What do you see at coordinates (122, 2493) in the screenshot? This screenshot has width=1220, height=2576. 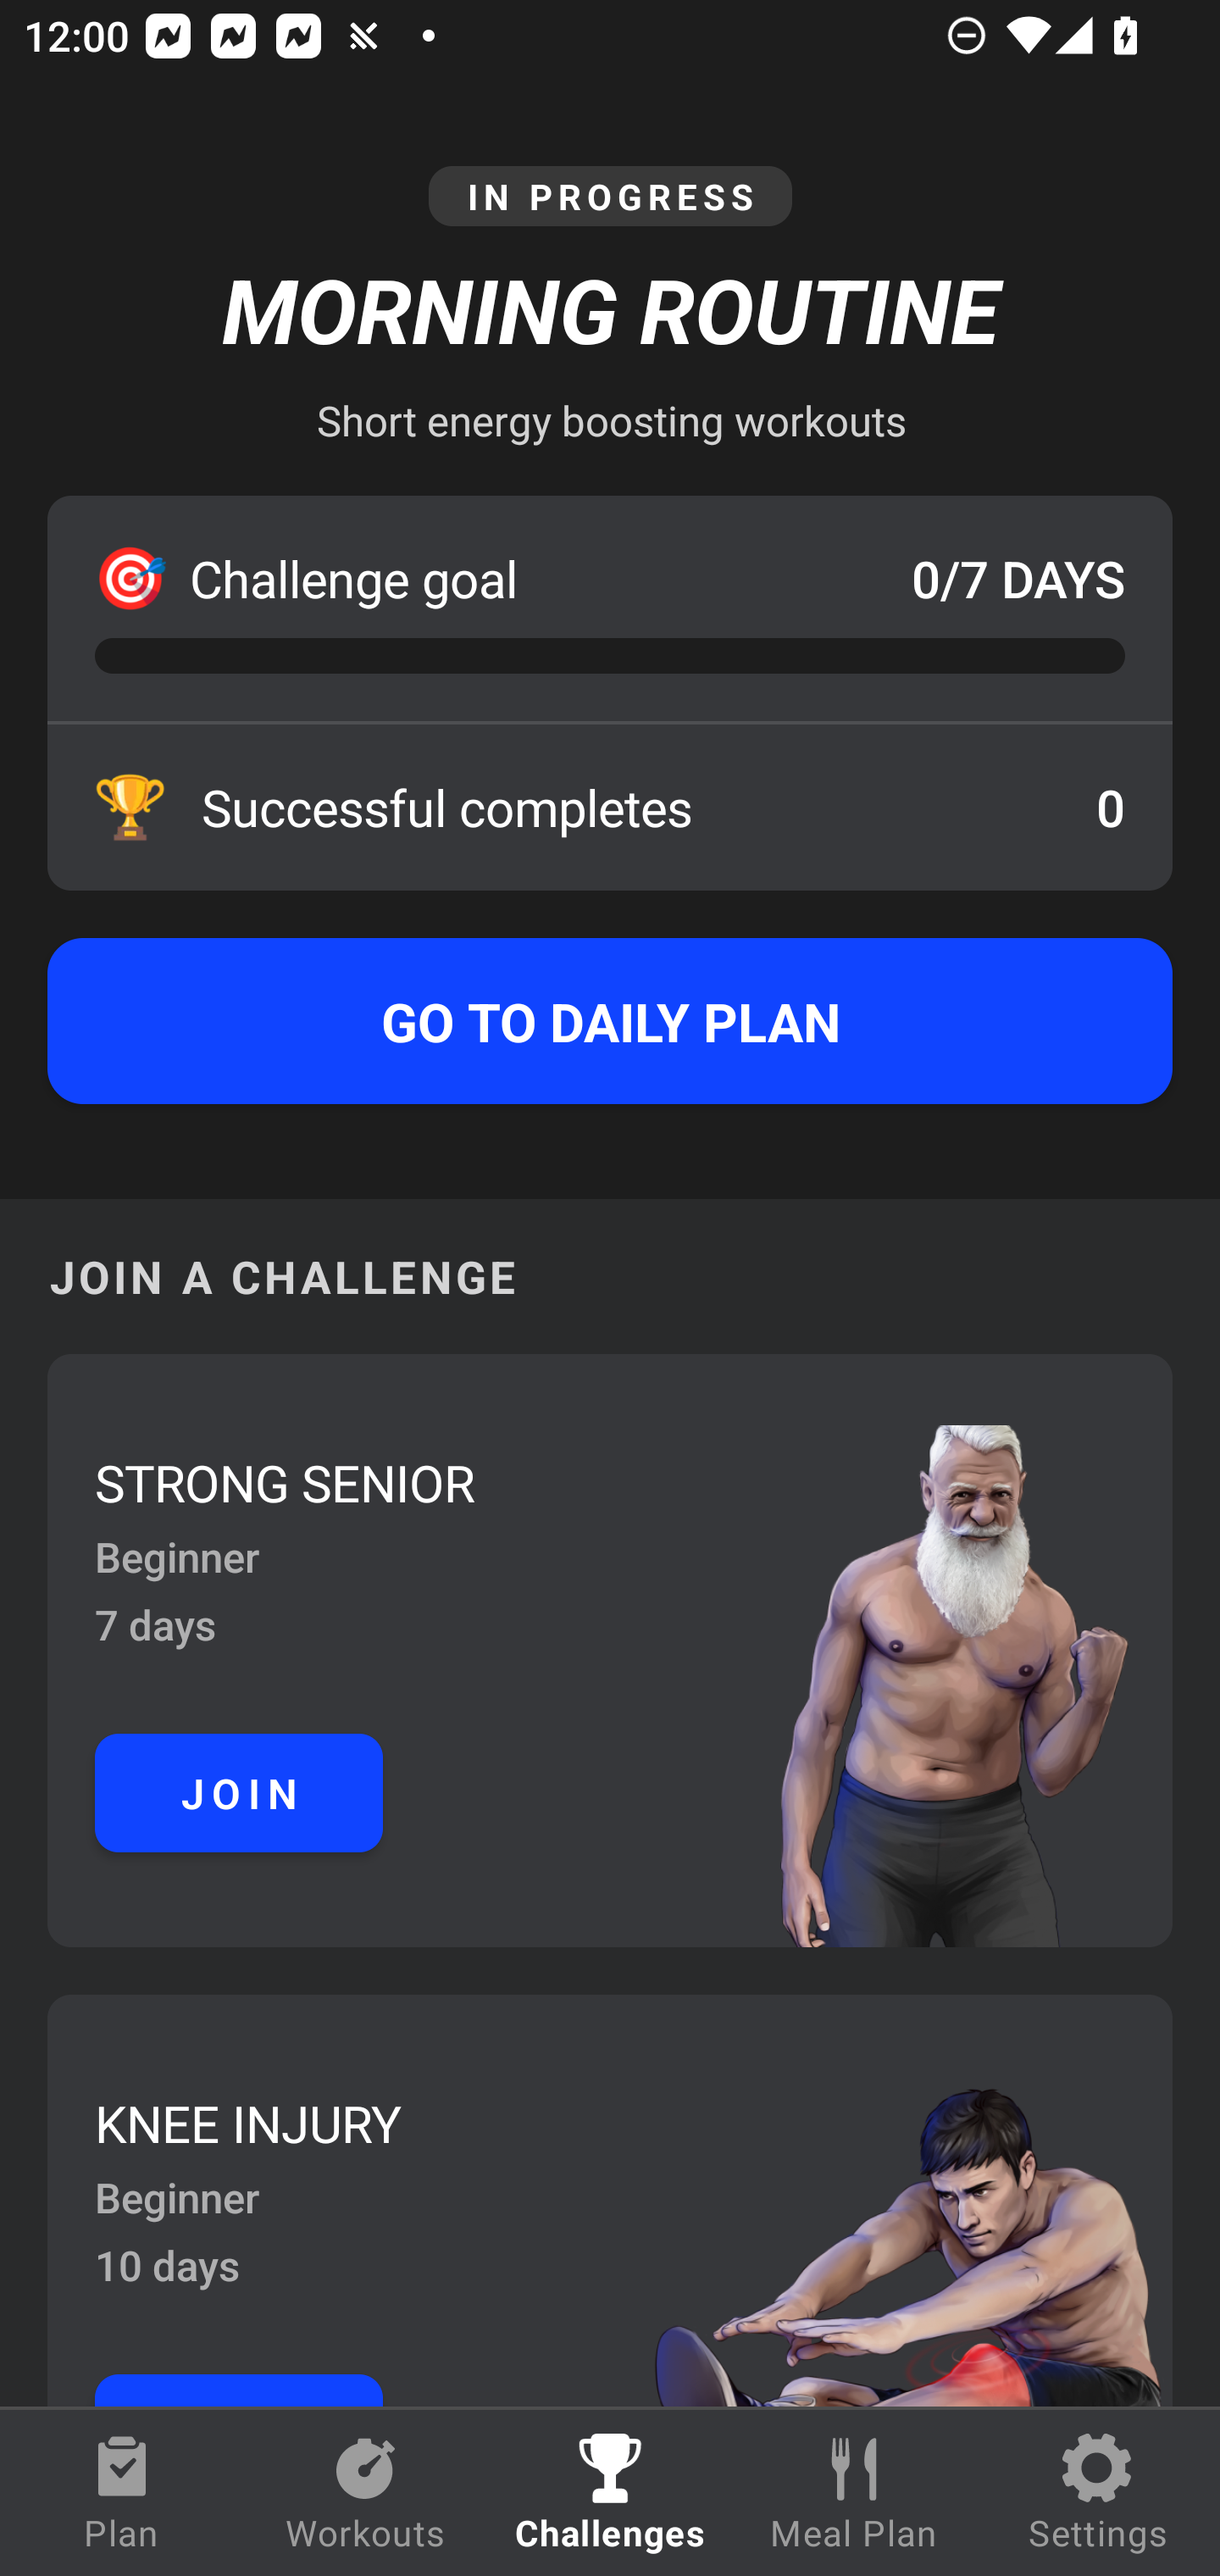 I see ` Plan ` at bounding box center [122, 2493].